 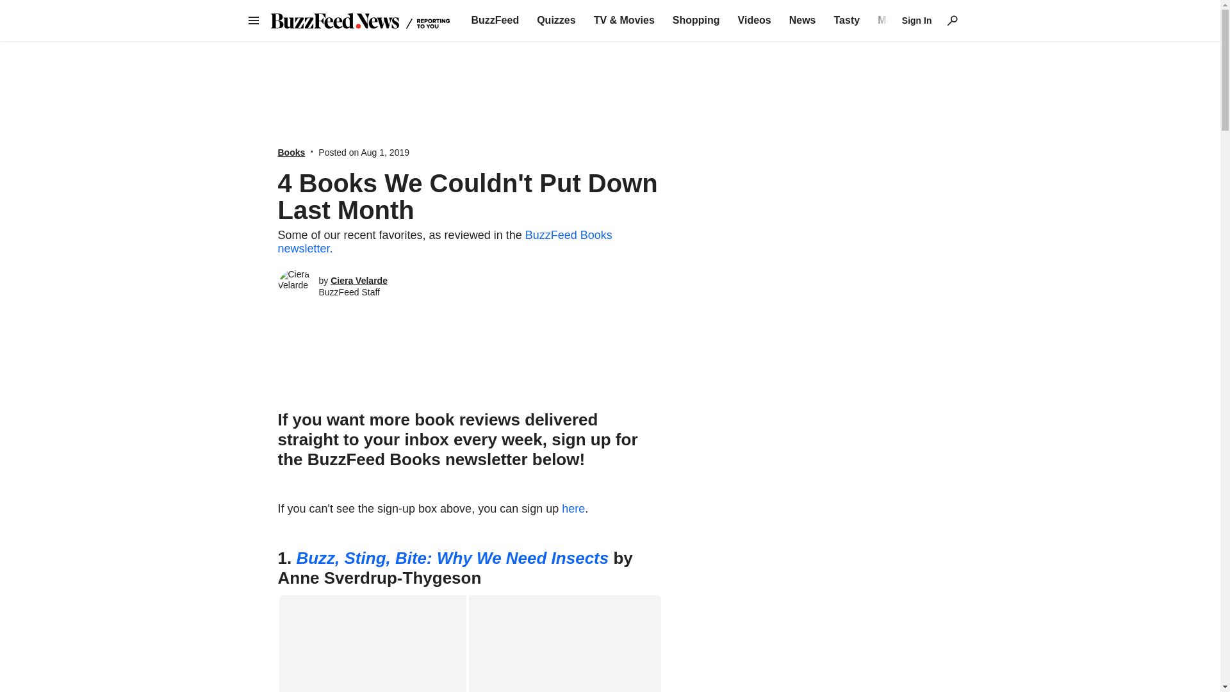 I want to click on News, so click(x=803, y=21).